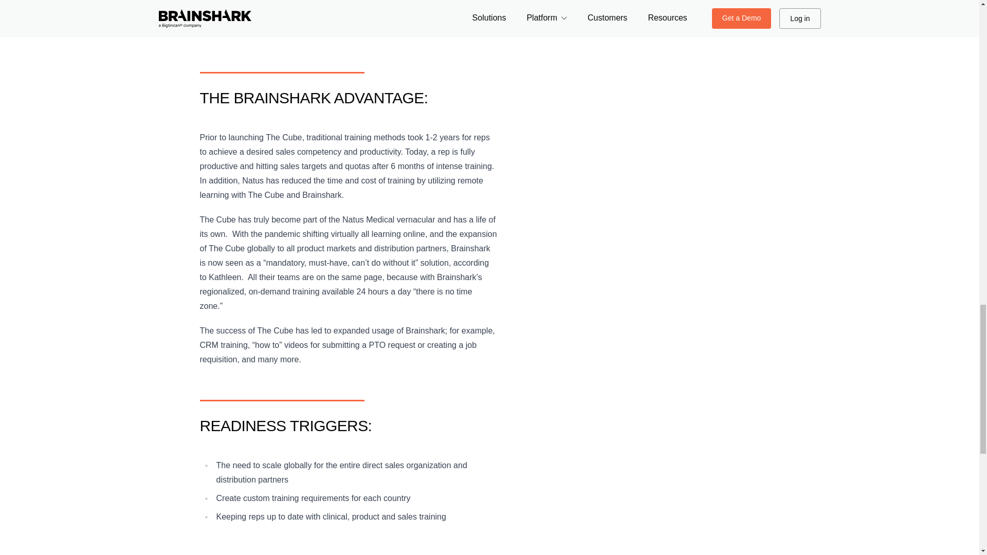 Image resolution: width=987 pixels, height=555 pixels. I want to click on How Natus Cut Time-to-Productivity in Half for New Hires, so click(359, 31).